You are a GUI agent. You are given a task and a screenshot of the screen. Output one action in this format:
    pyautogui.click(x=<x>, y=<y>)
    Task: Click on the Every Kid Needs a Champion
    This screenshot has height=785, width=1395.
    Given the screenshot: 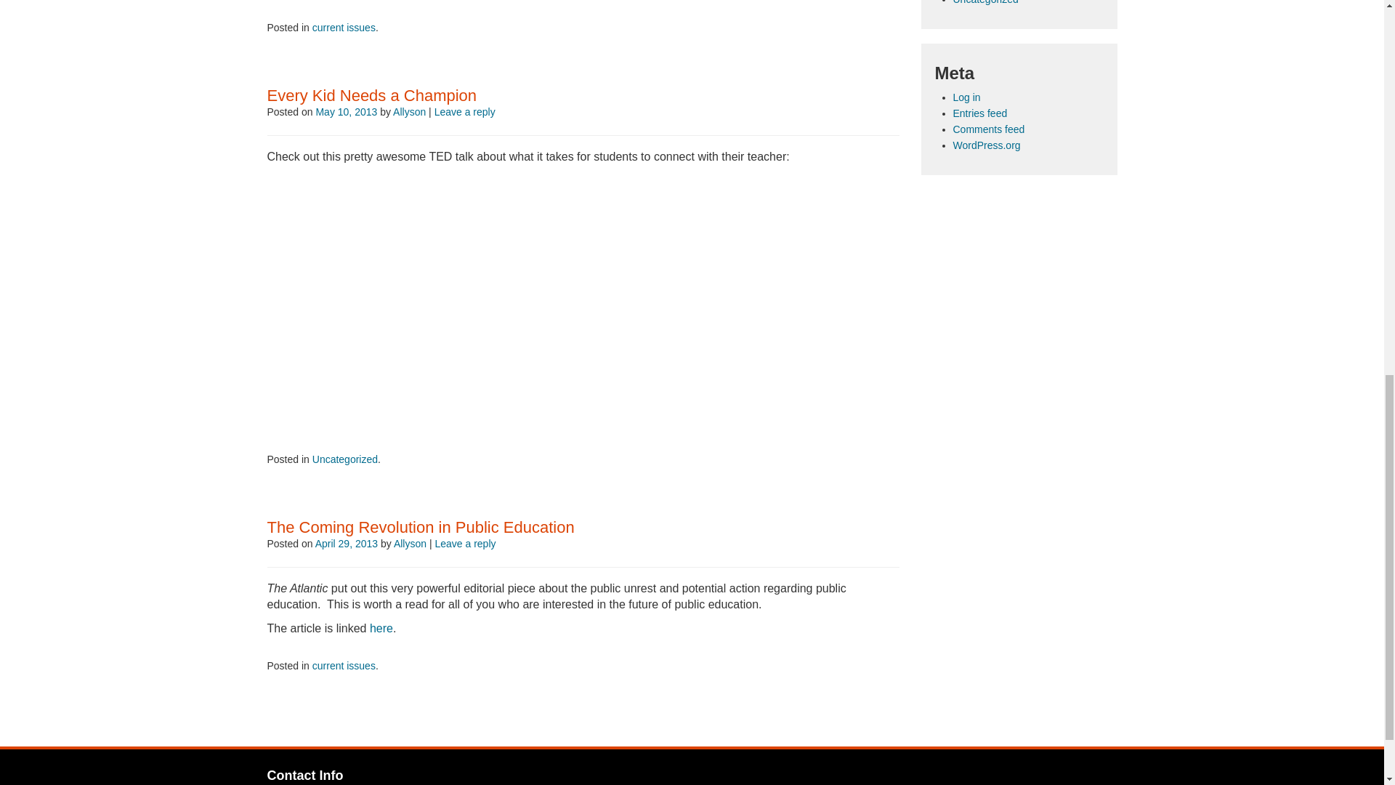 What is the action you would take?
    pyautogui.click(x=372, y=94)
    